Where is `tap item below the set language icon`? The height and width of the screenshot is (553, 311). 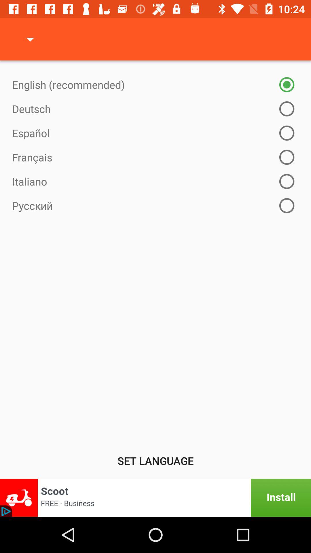 tap item below the set language icon is located at coordinates (155, 498).